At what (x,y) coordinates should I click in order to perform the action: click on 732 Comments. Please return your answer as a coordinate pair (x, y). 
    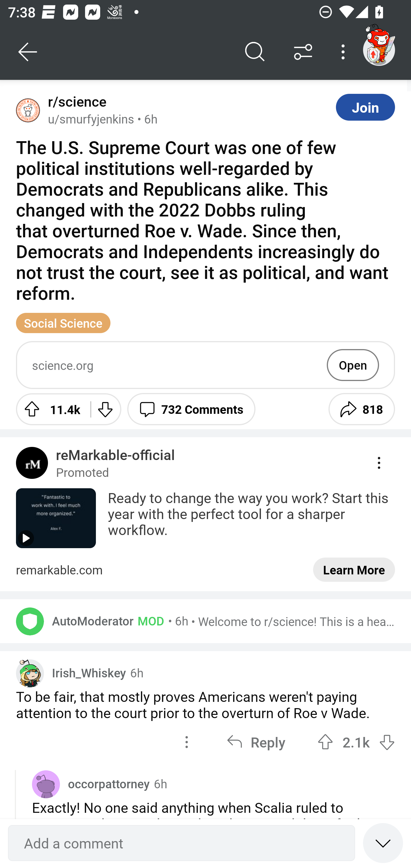
    Looking at the image, I should click on (191, 409).